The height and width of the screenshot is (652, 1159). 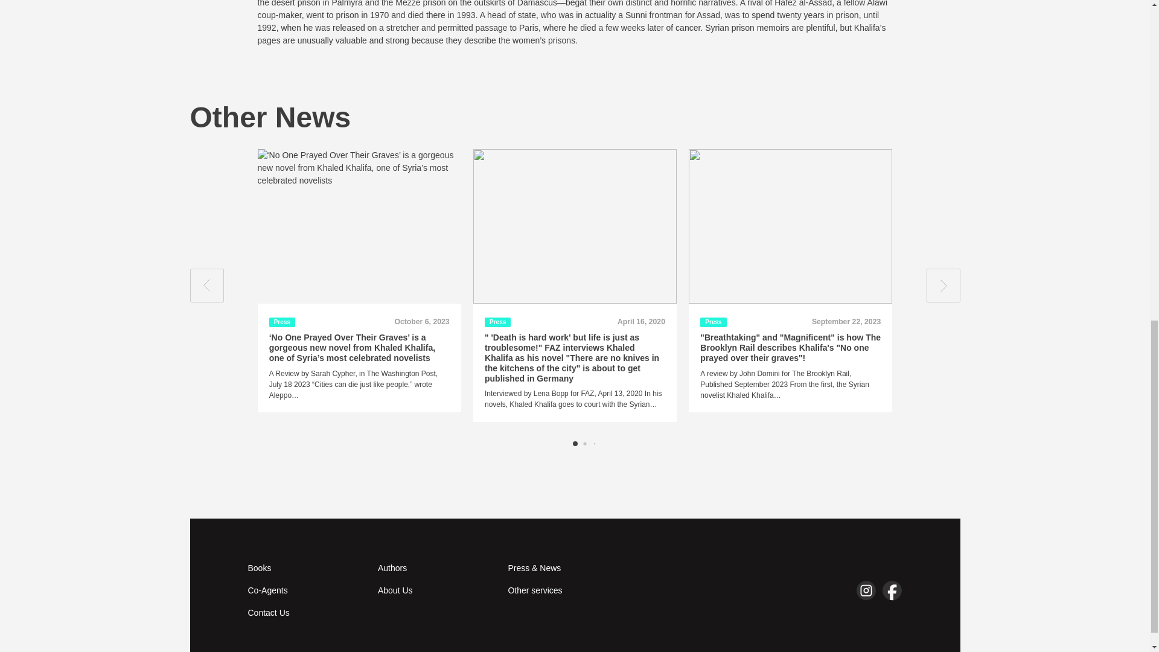 I want to click on About Us, so click(x=435, y=590).